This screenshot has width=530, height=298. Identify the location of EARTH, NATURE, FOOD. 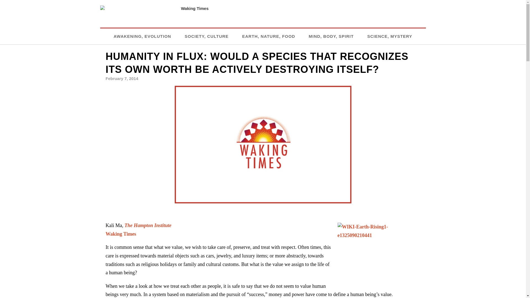
(269, 36).